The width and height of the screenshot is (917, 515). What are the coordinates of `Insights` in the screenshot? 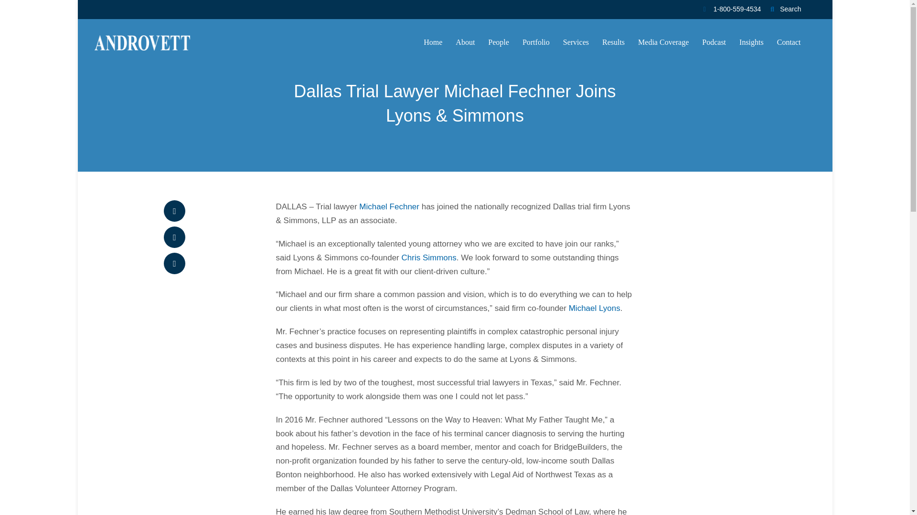 It's located at (751, 43).